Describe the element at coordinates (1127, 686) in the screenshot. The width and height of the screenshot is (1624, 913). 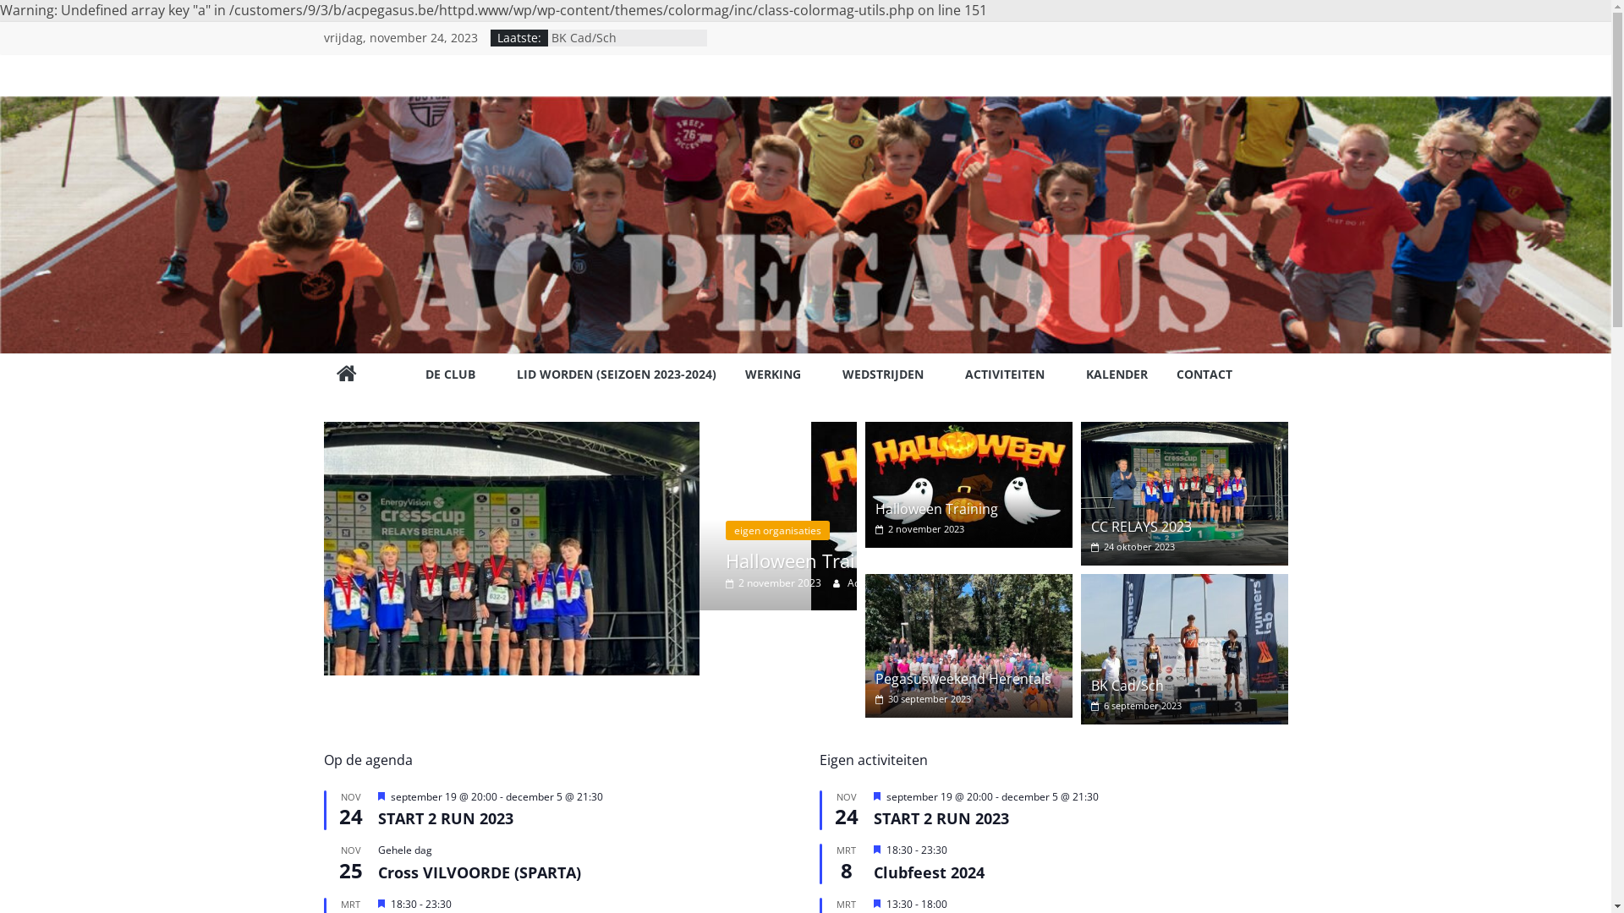
I see `BK Cad/Sch` at that location.